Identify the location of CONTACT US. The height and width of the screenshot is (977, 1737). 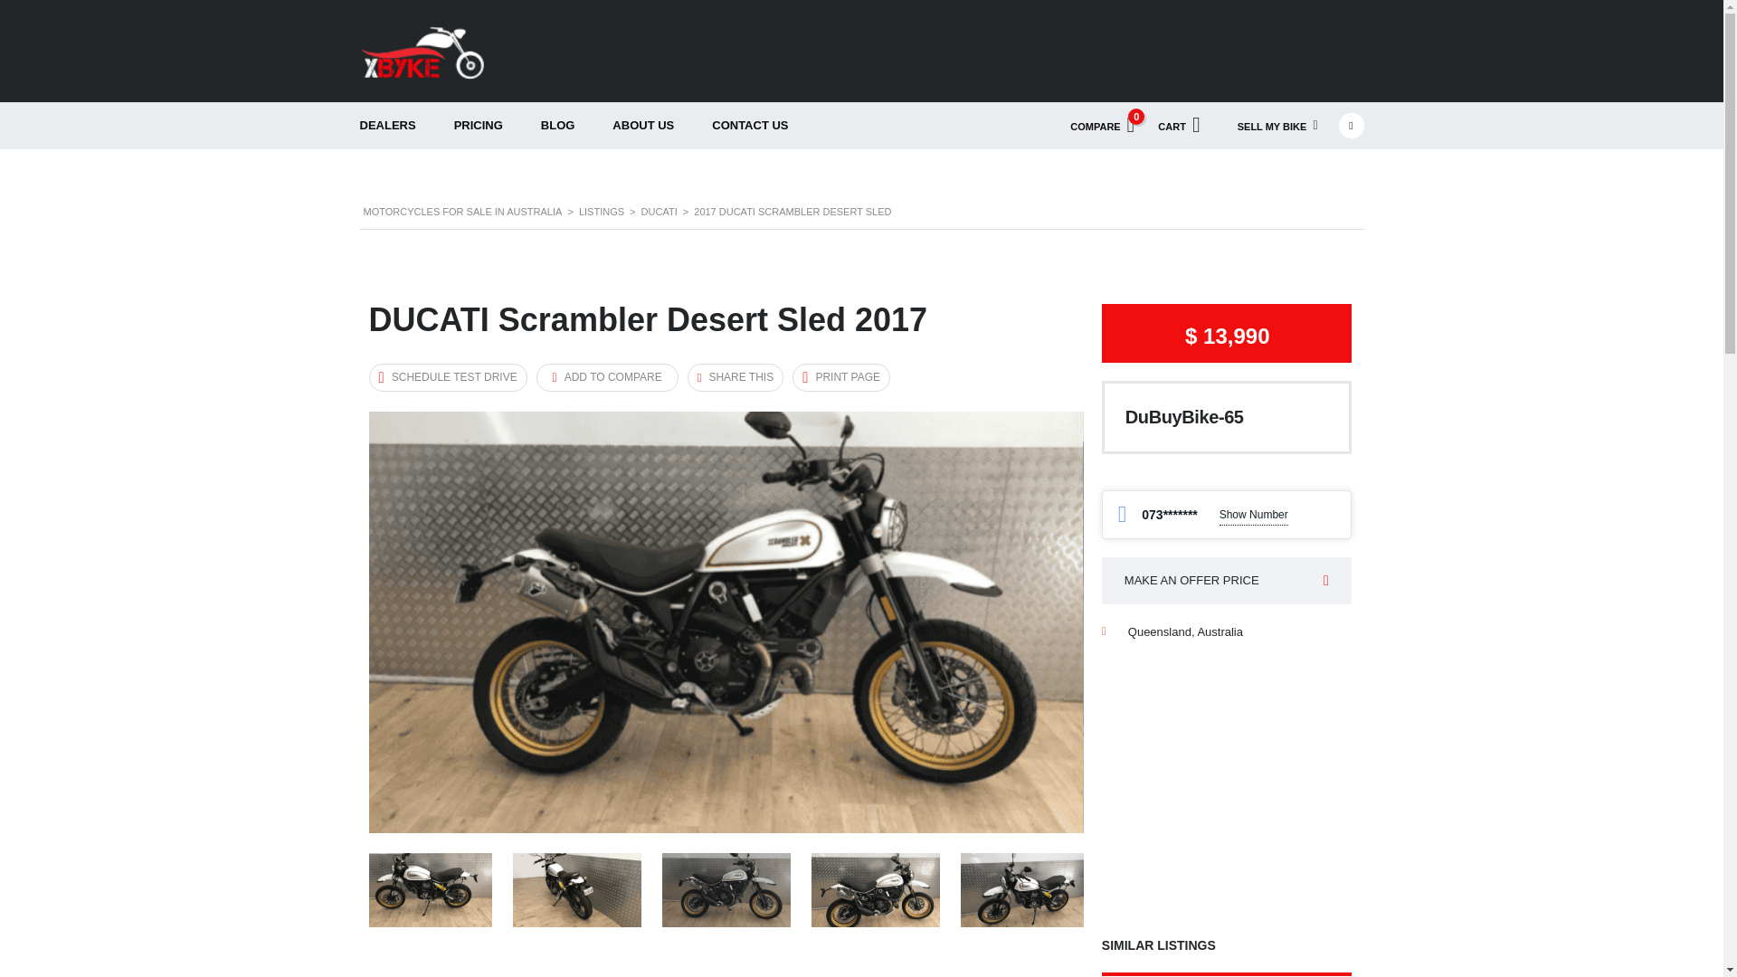
(750, 126).